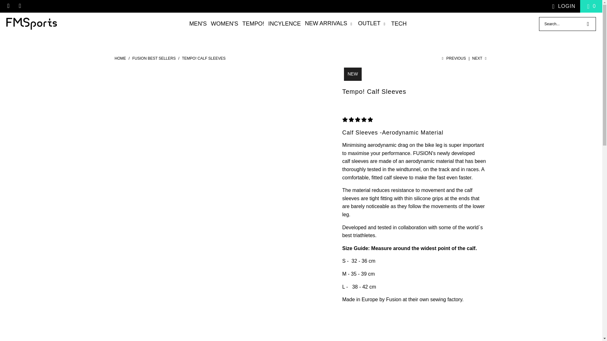  I want to click on LOGIN, so click(562, 6).